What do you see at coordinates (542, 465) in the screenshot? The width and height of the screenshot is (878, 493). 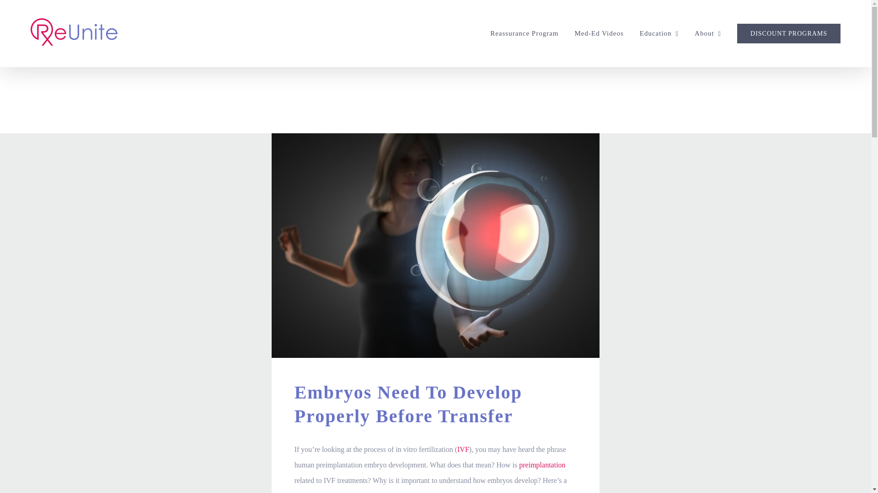 I see `preimplantation` at bounding box center [542, 465].